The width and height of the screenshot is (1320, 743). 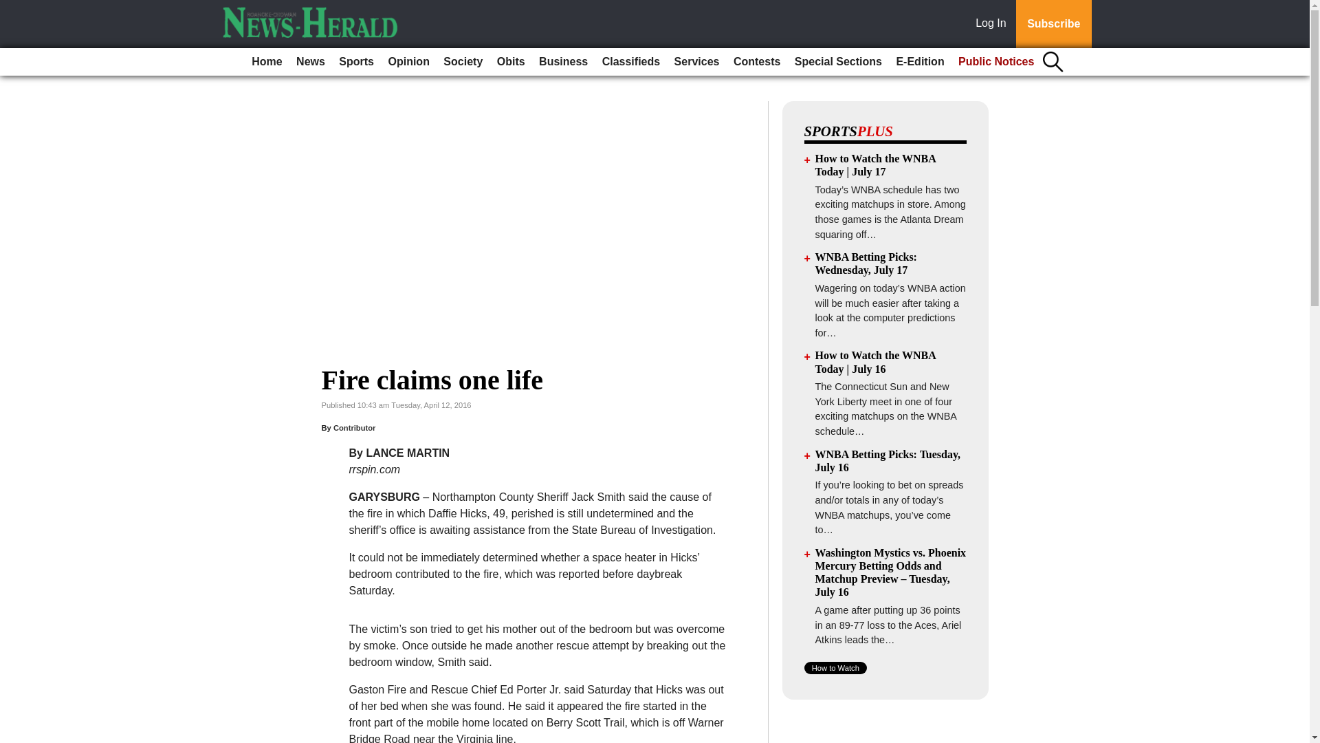 I want to click on Subscribe, so click(x=1053, y=24).